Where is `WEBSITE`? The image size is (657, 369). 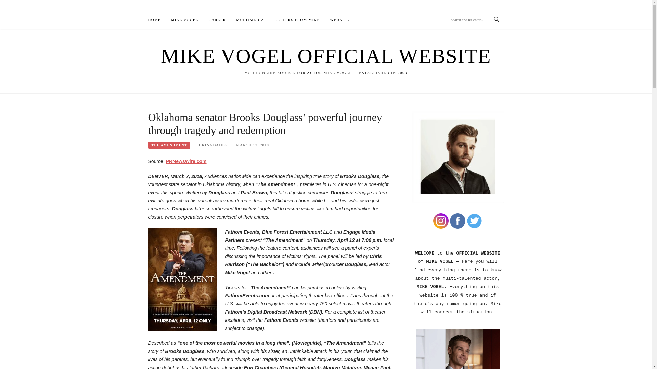
WEBSITE is located at coordinates (339, 20).